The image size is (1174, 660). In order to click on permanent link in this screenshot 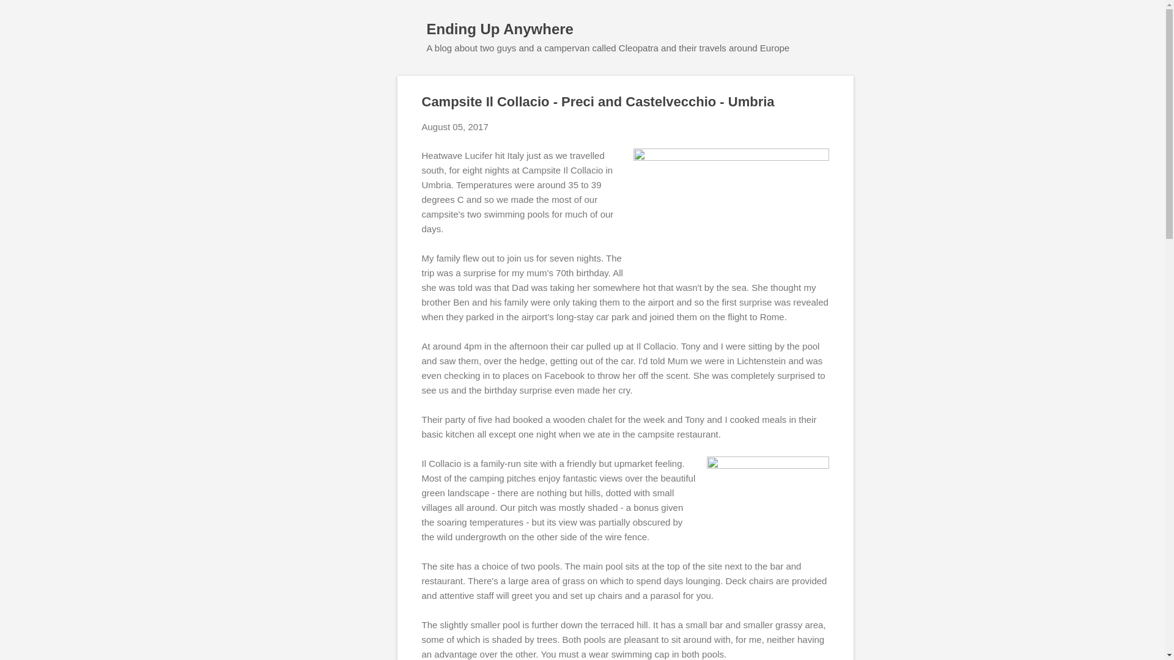, I will do `click(455, 127)`.